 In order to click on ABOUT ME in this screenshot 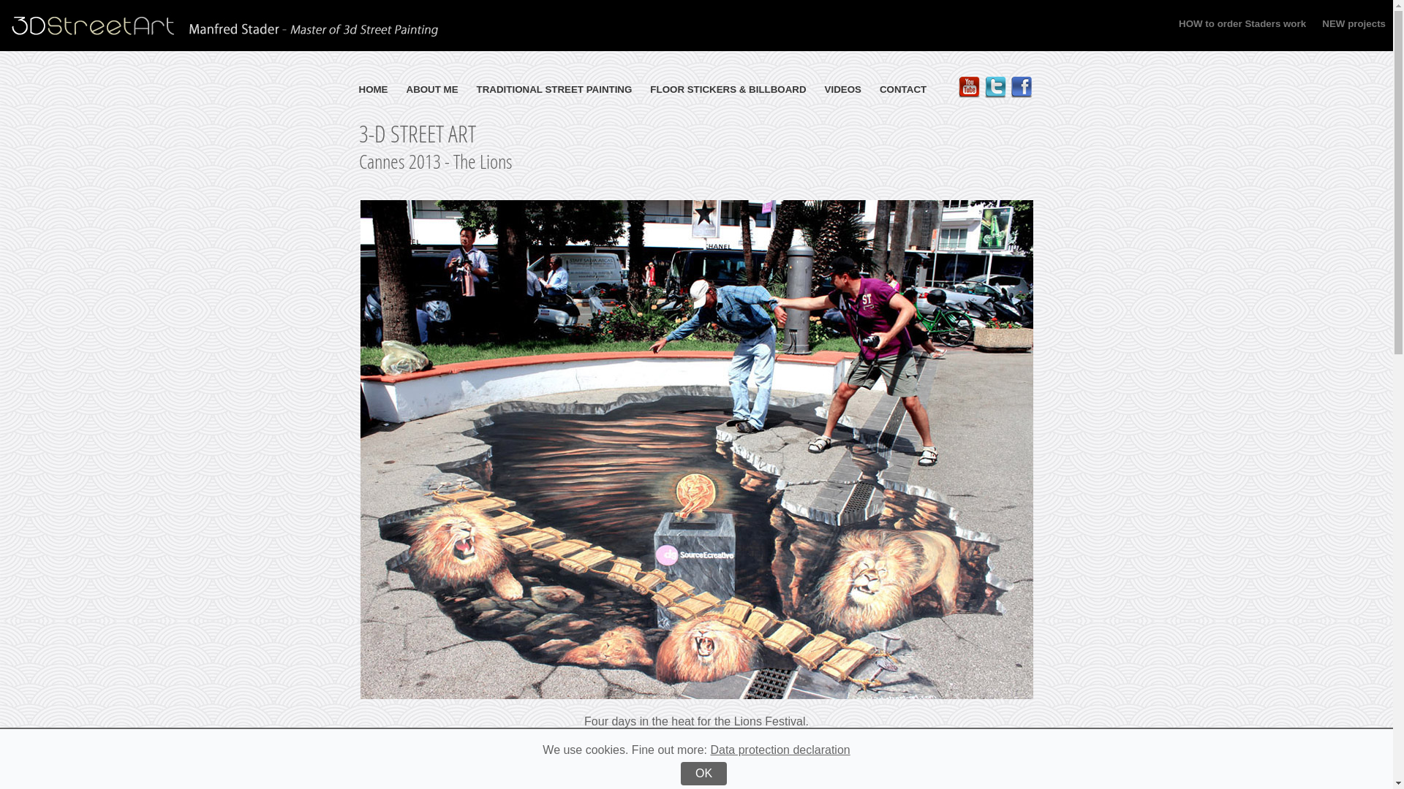, I will do `click(433, 89)`.